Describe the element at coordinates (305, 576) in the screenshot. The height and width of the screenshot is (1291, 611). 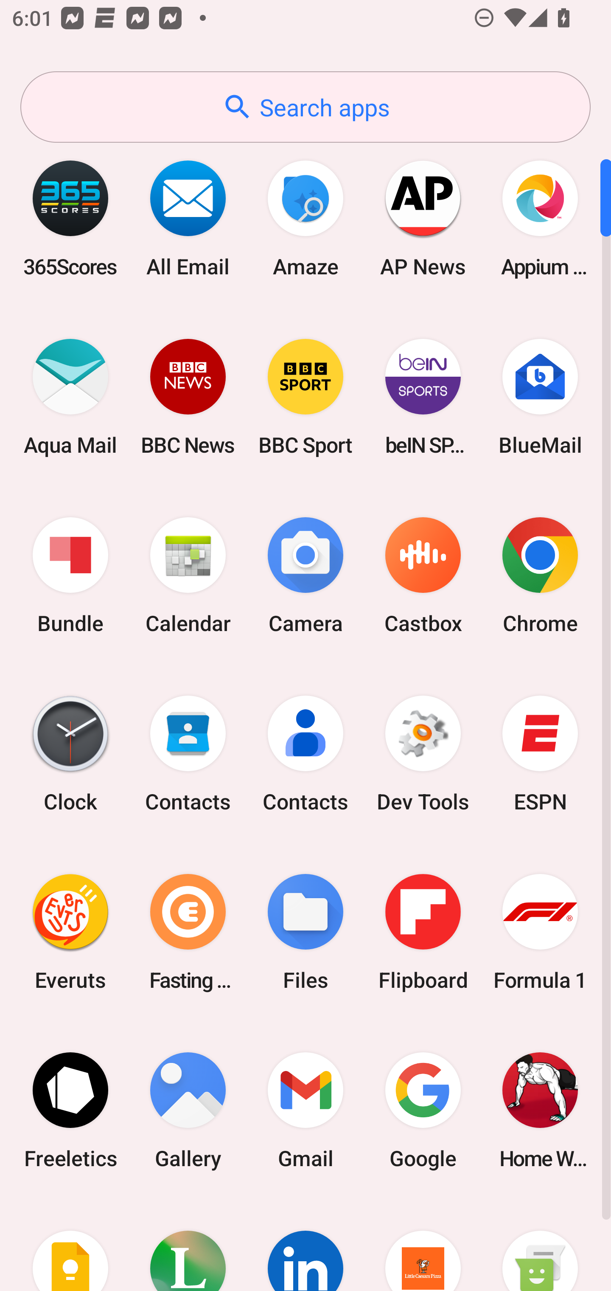
I see `Camera` at that location.